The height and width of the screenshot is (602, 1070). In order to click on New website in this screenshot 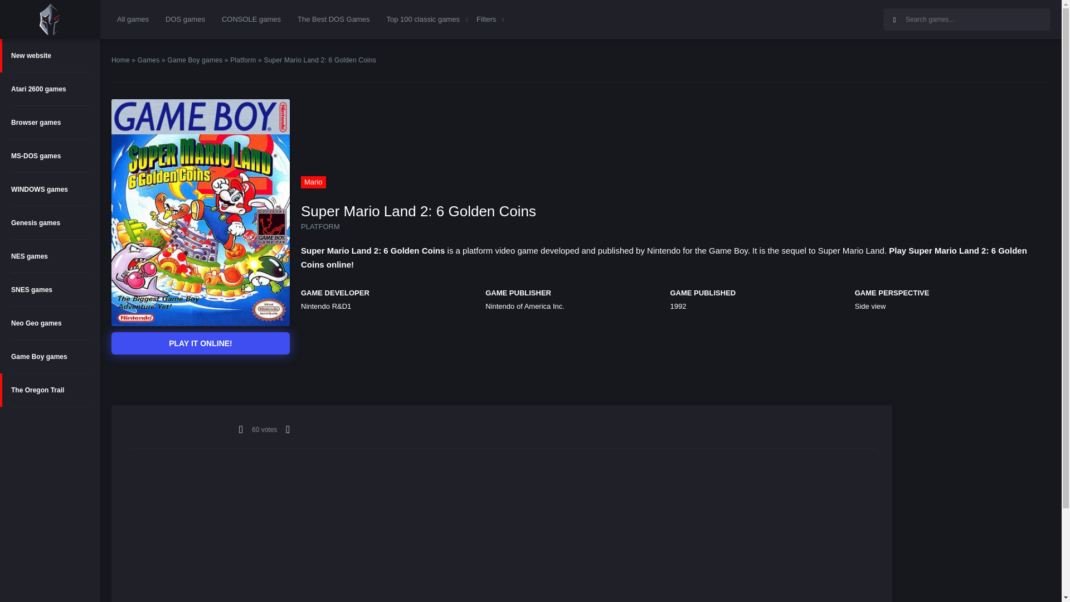, I will do `click(50, 56)`.